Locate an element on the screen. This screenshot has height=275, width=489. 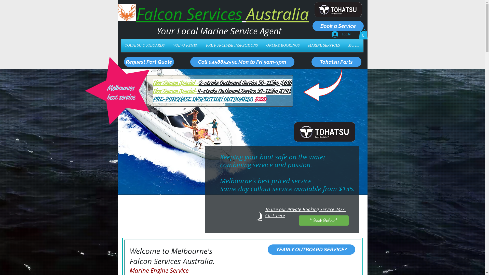
VOLVO PENTA is located at coordinates (185, 45).